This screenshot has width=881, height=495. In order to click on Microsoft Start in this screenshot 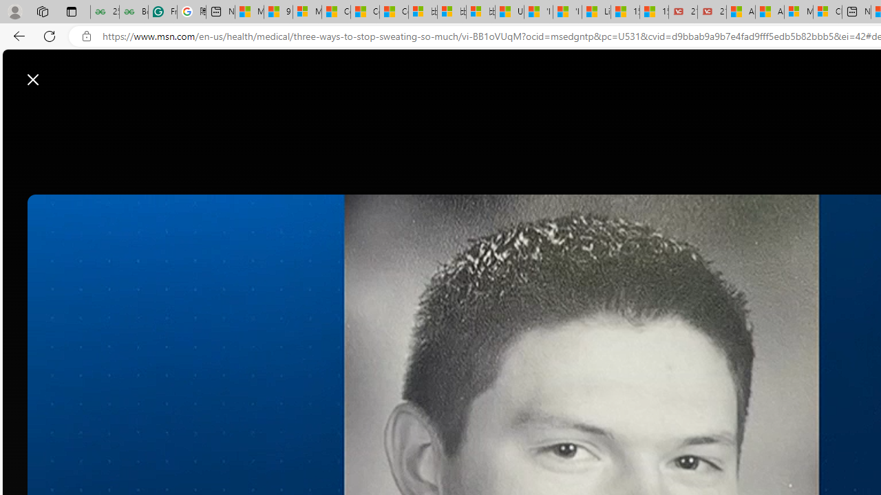, I will do `click(65, 72)`.